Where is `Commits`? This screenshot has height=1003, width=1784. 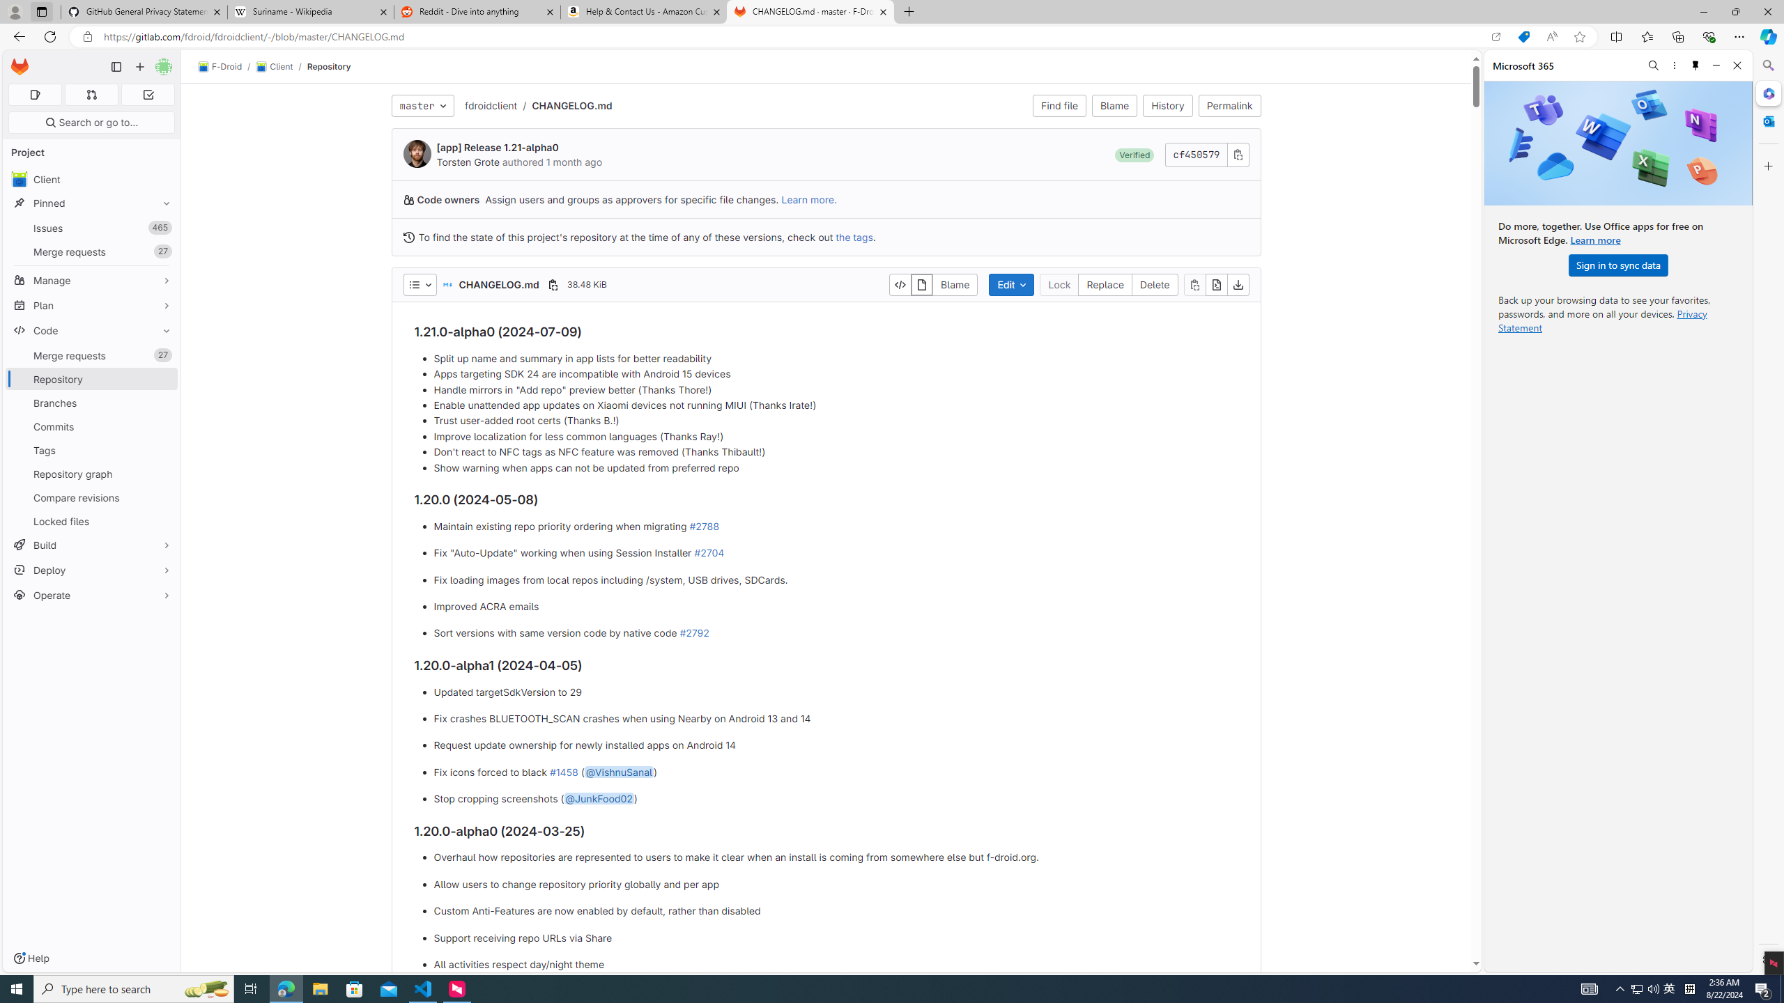 Commits is located at coordinates (92, 426).